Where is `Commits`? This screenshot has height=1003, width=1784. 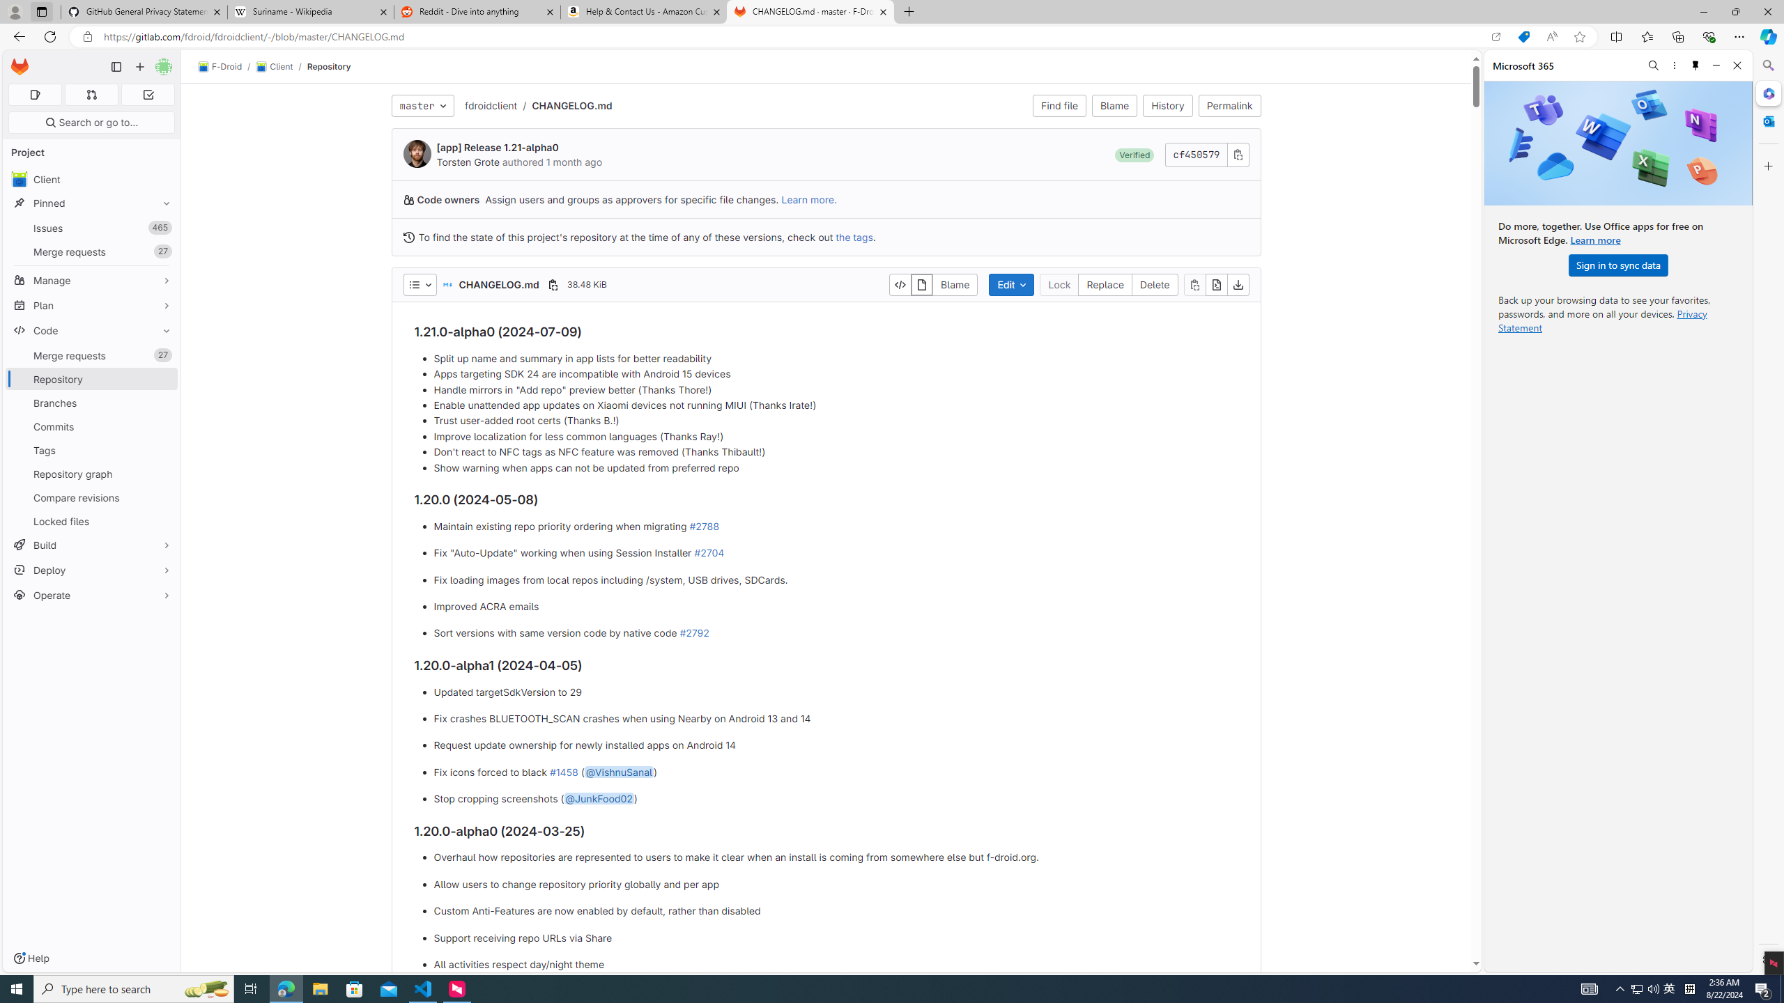 Commits is located at coordinates (92, 426).